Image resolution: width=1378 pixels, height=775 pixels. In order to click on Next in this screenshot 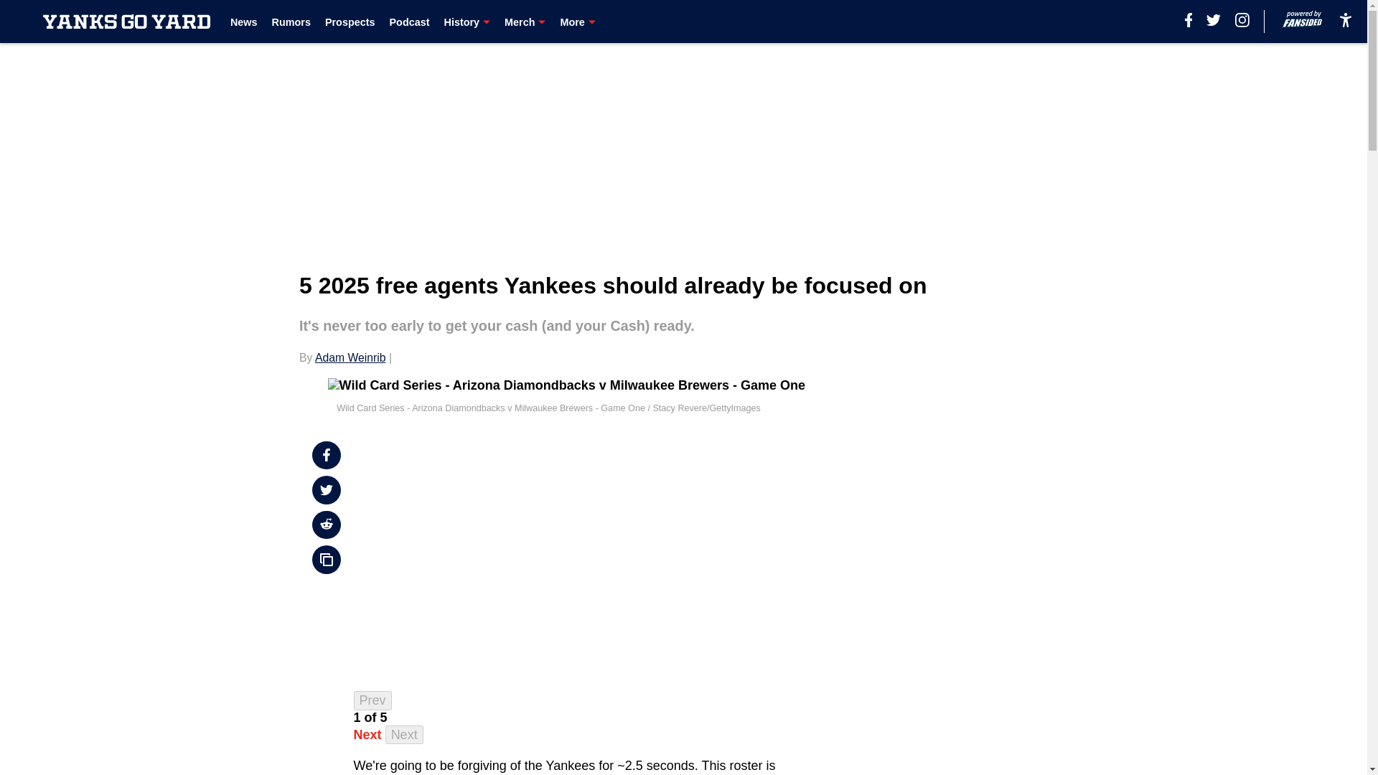, I will do `click(367, 735)`.